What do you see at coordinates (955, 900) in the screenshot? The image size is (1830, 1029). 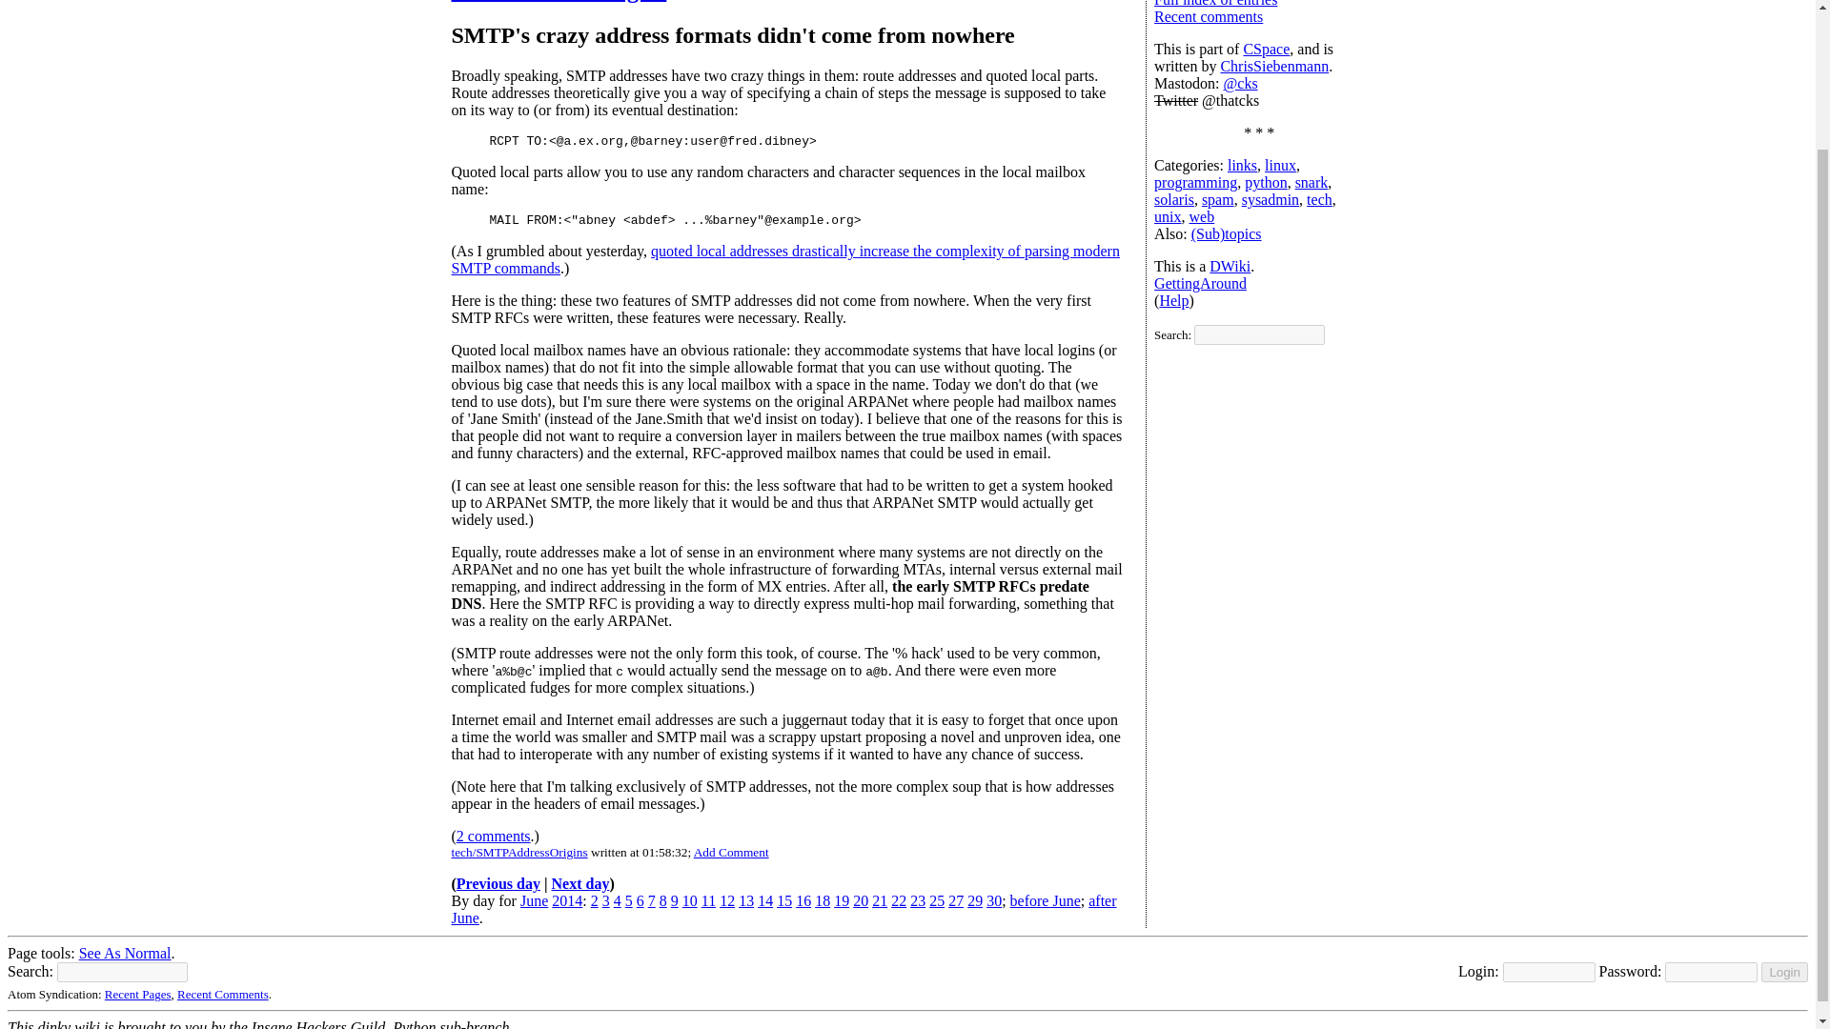 I see `27` at bounding box center [955, 900].